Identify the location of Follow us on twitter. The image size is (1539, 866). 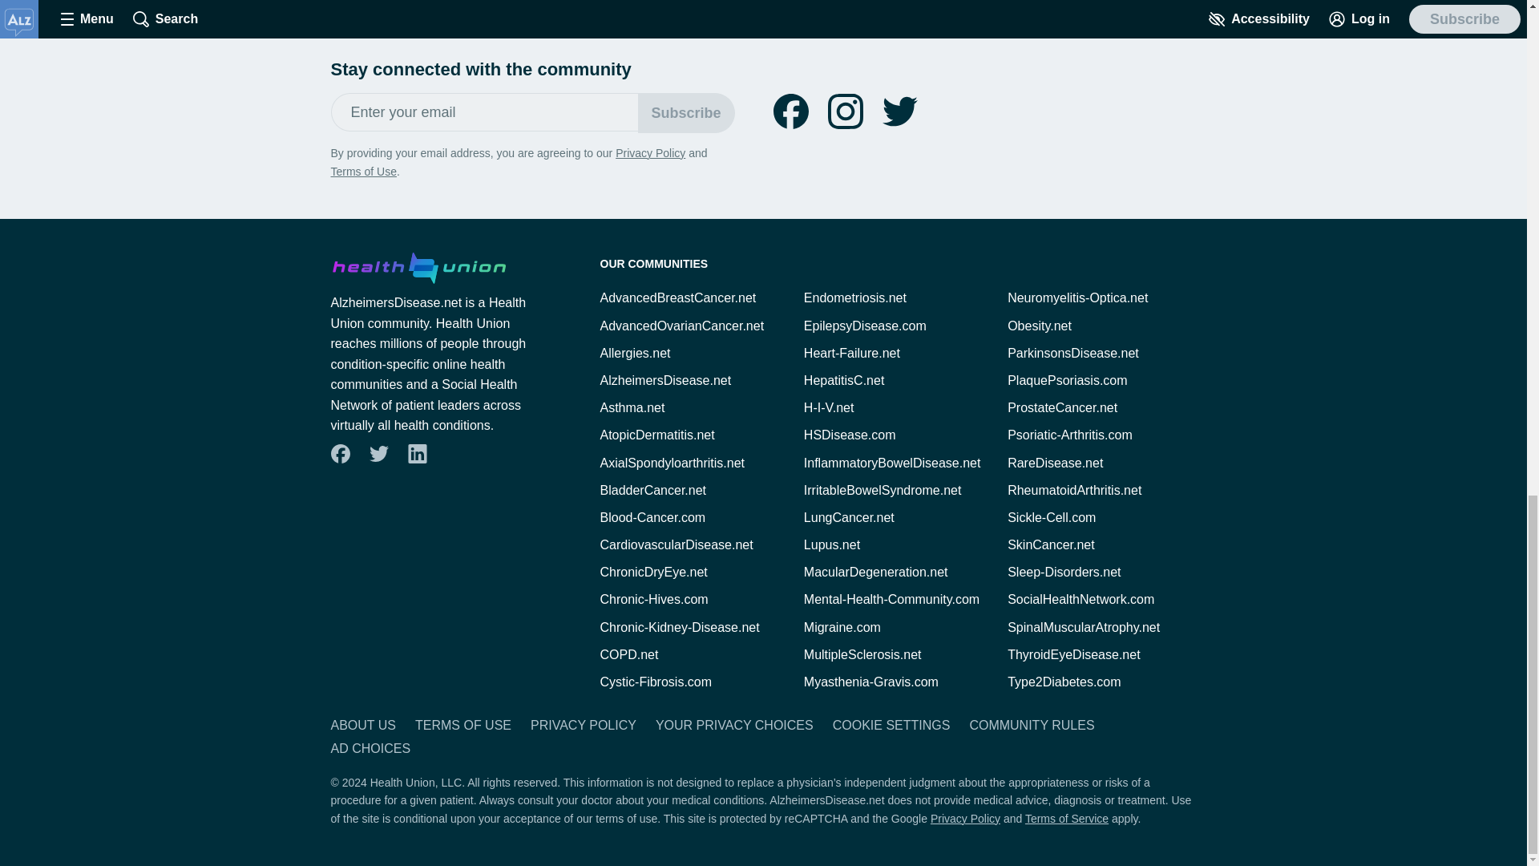
(378, 454).